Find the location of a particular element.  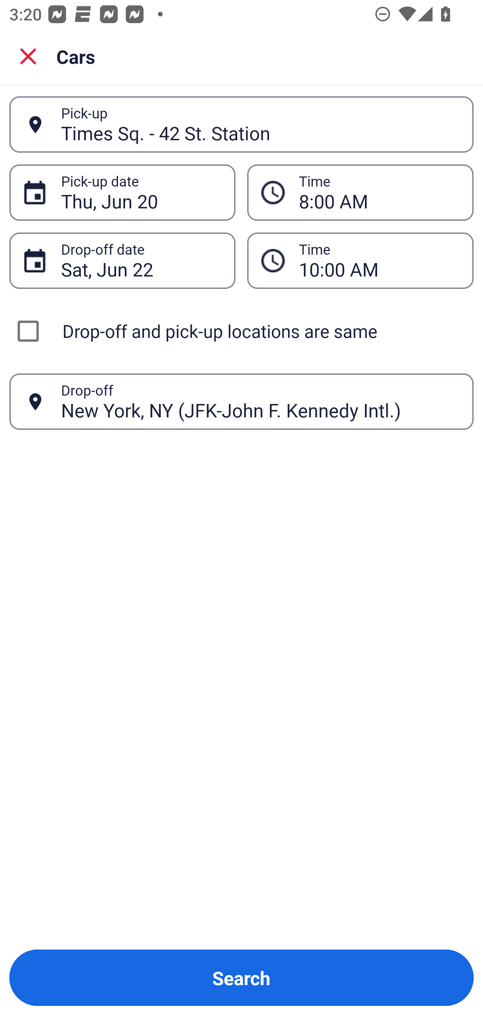

Search Button Search is located at coordinates (241, 978).